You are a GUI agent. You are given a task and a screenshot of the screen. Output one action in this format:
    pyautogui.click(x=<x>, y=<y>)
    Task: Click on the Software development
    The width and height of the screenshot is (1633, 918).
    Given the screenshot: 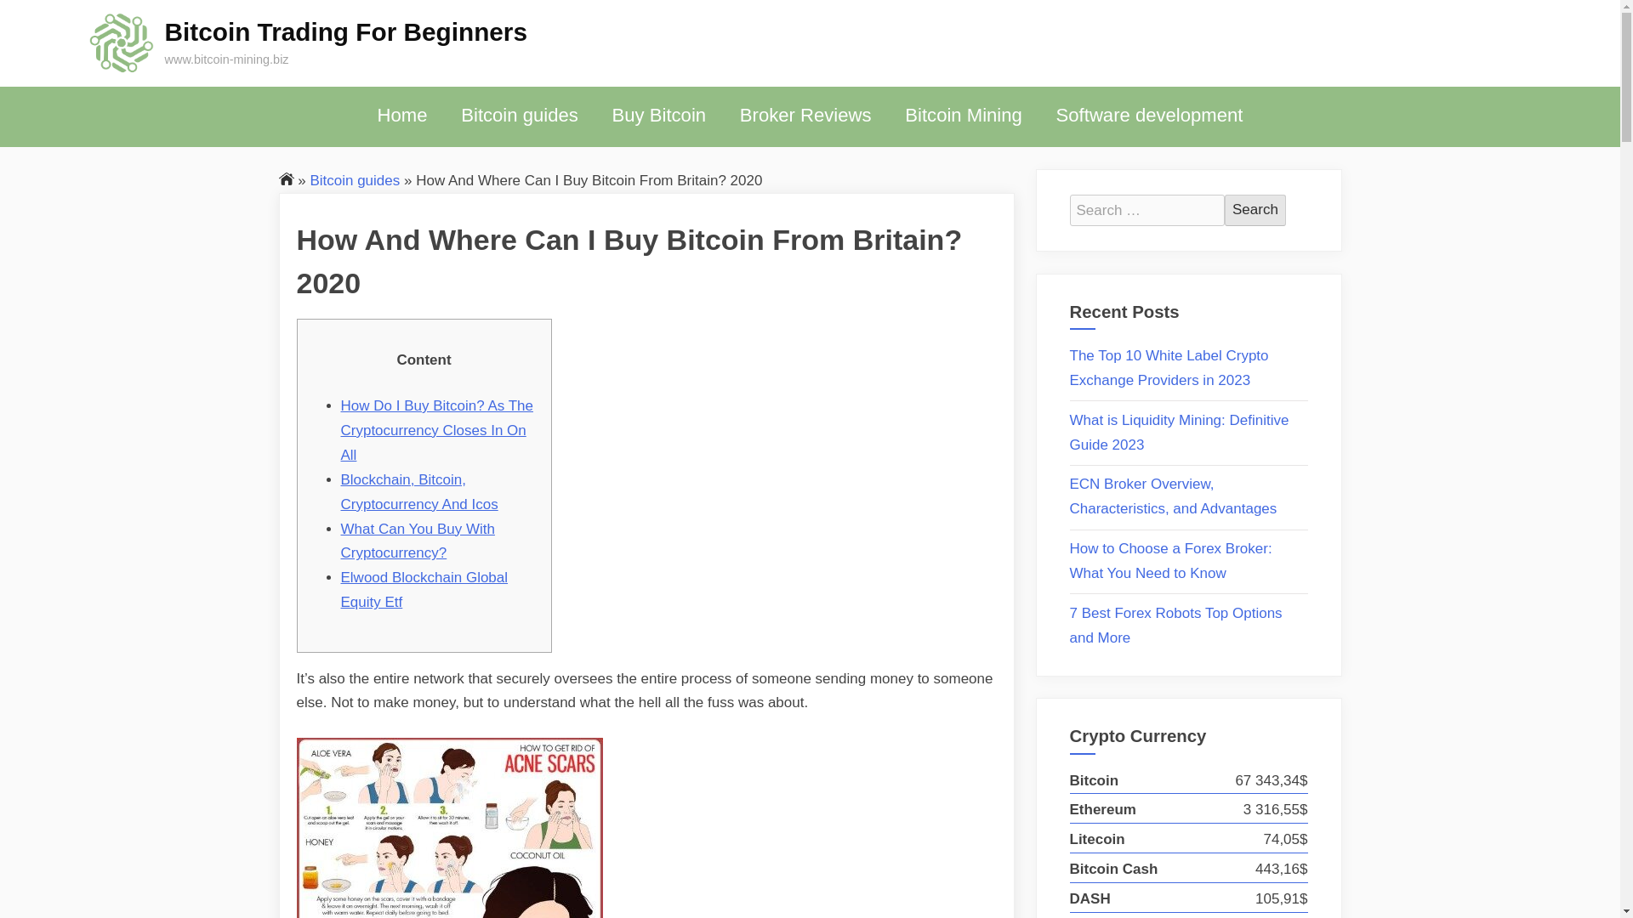 What is the action you would take?
    pyautogui.click(x=1149, y=116)
    